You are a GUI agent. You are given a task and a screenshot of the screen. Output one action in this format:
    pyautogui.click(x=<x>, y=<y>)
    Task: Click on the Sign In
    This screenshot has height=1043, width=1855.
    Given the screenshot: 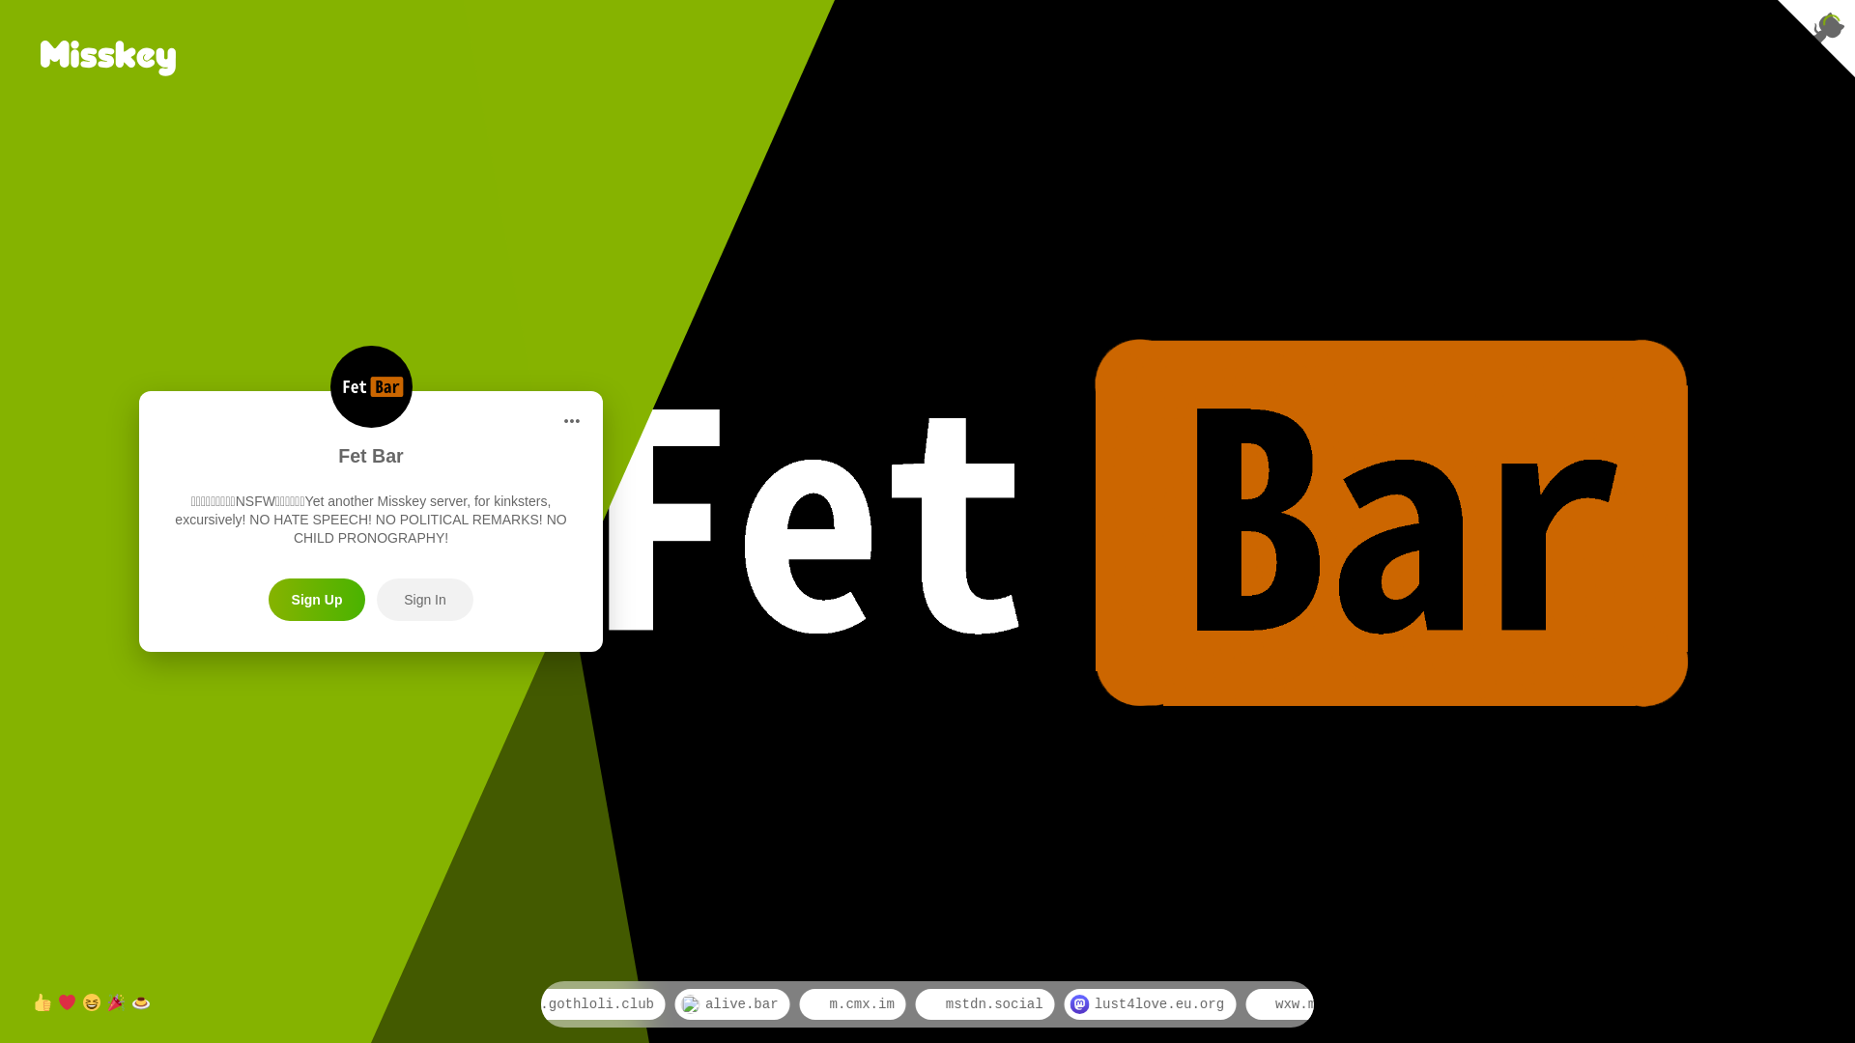 What is the action you would take?
    pyautogui.click(x=425, y=600)
    